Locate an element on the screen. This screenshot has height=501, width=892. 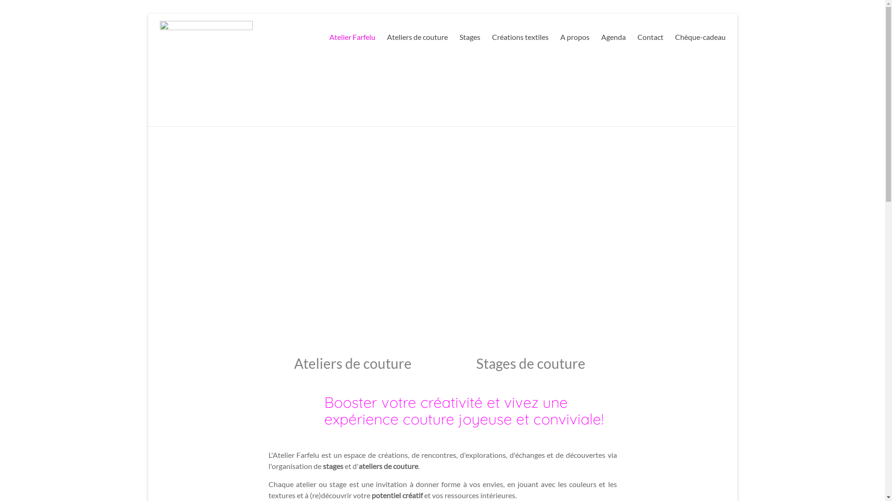
Ateliers de couture is located at coordinates (417, 37).